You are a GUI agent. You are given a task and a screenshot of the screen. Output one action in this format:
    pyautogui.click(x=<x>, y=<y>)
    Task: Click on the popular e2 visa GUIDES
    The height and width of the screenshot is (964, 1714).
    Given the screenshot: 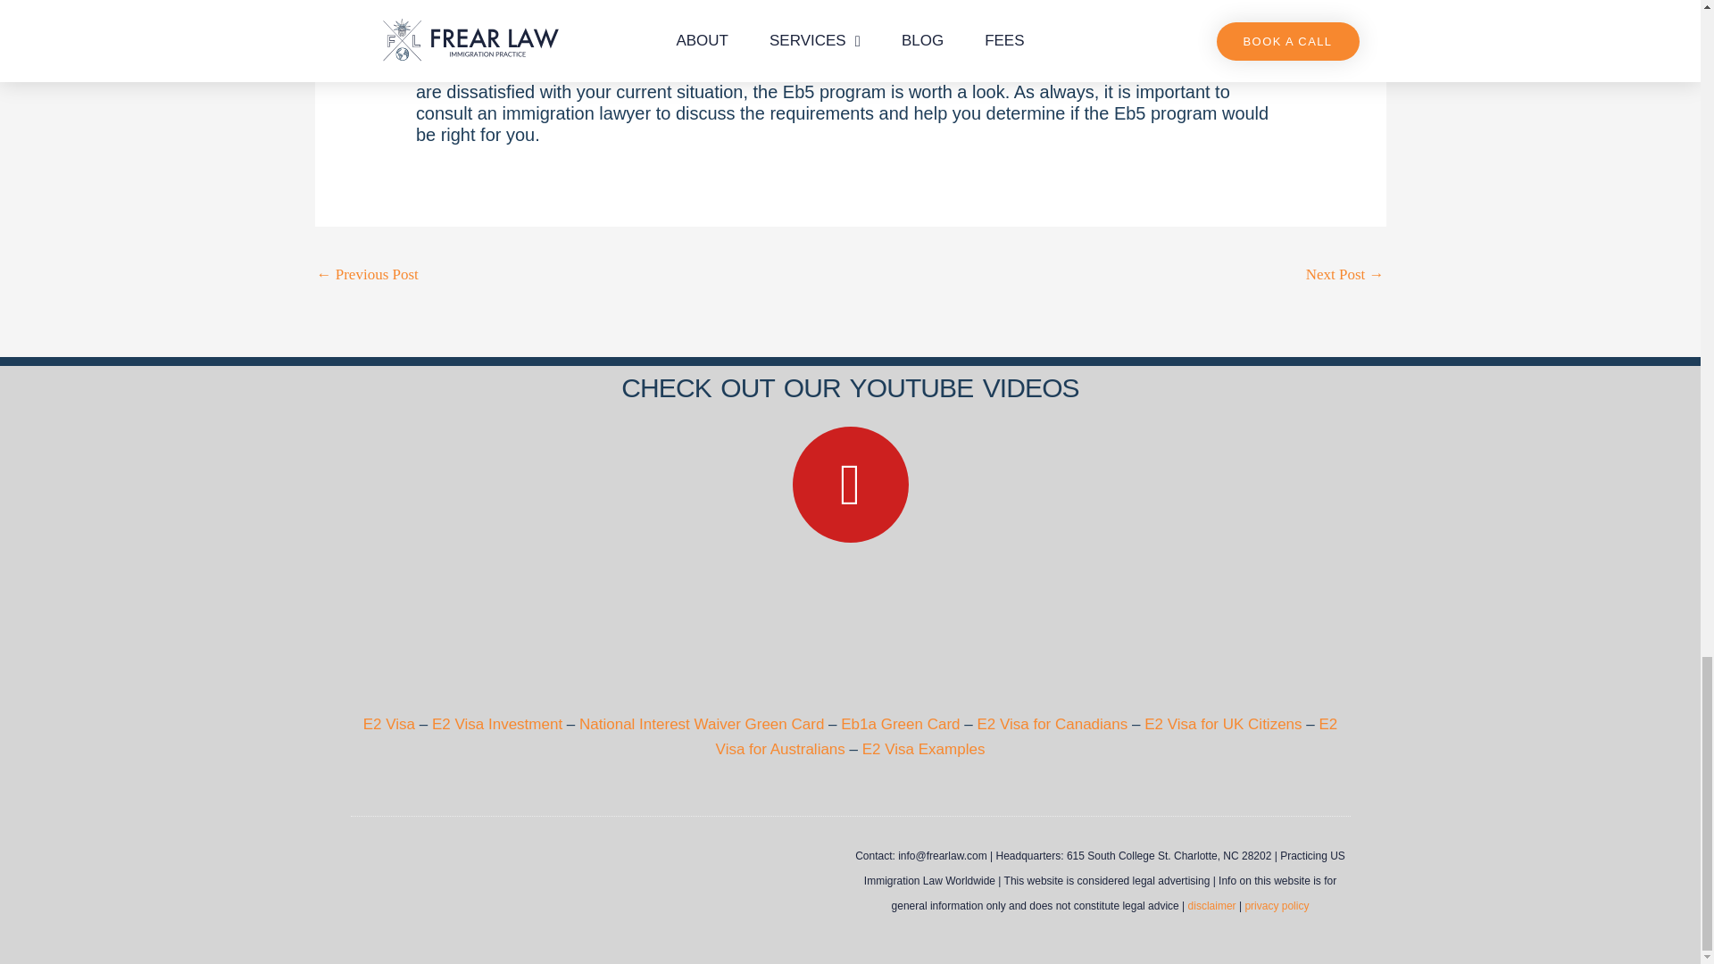 What is the action you would take?
    pyautogui.click(x=850, y=627)
    